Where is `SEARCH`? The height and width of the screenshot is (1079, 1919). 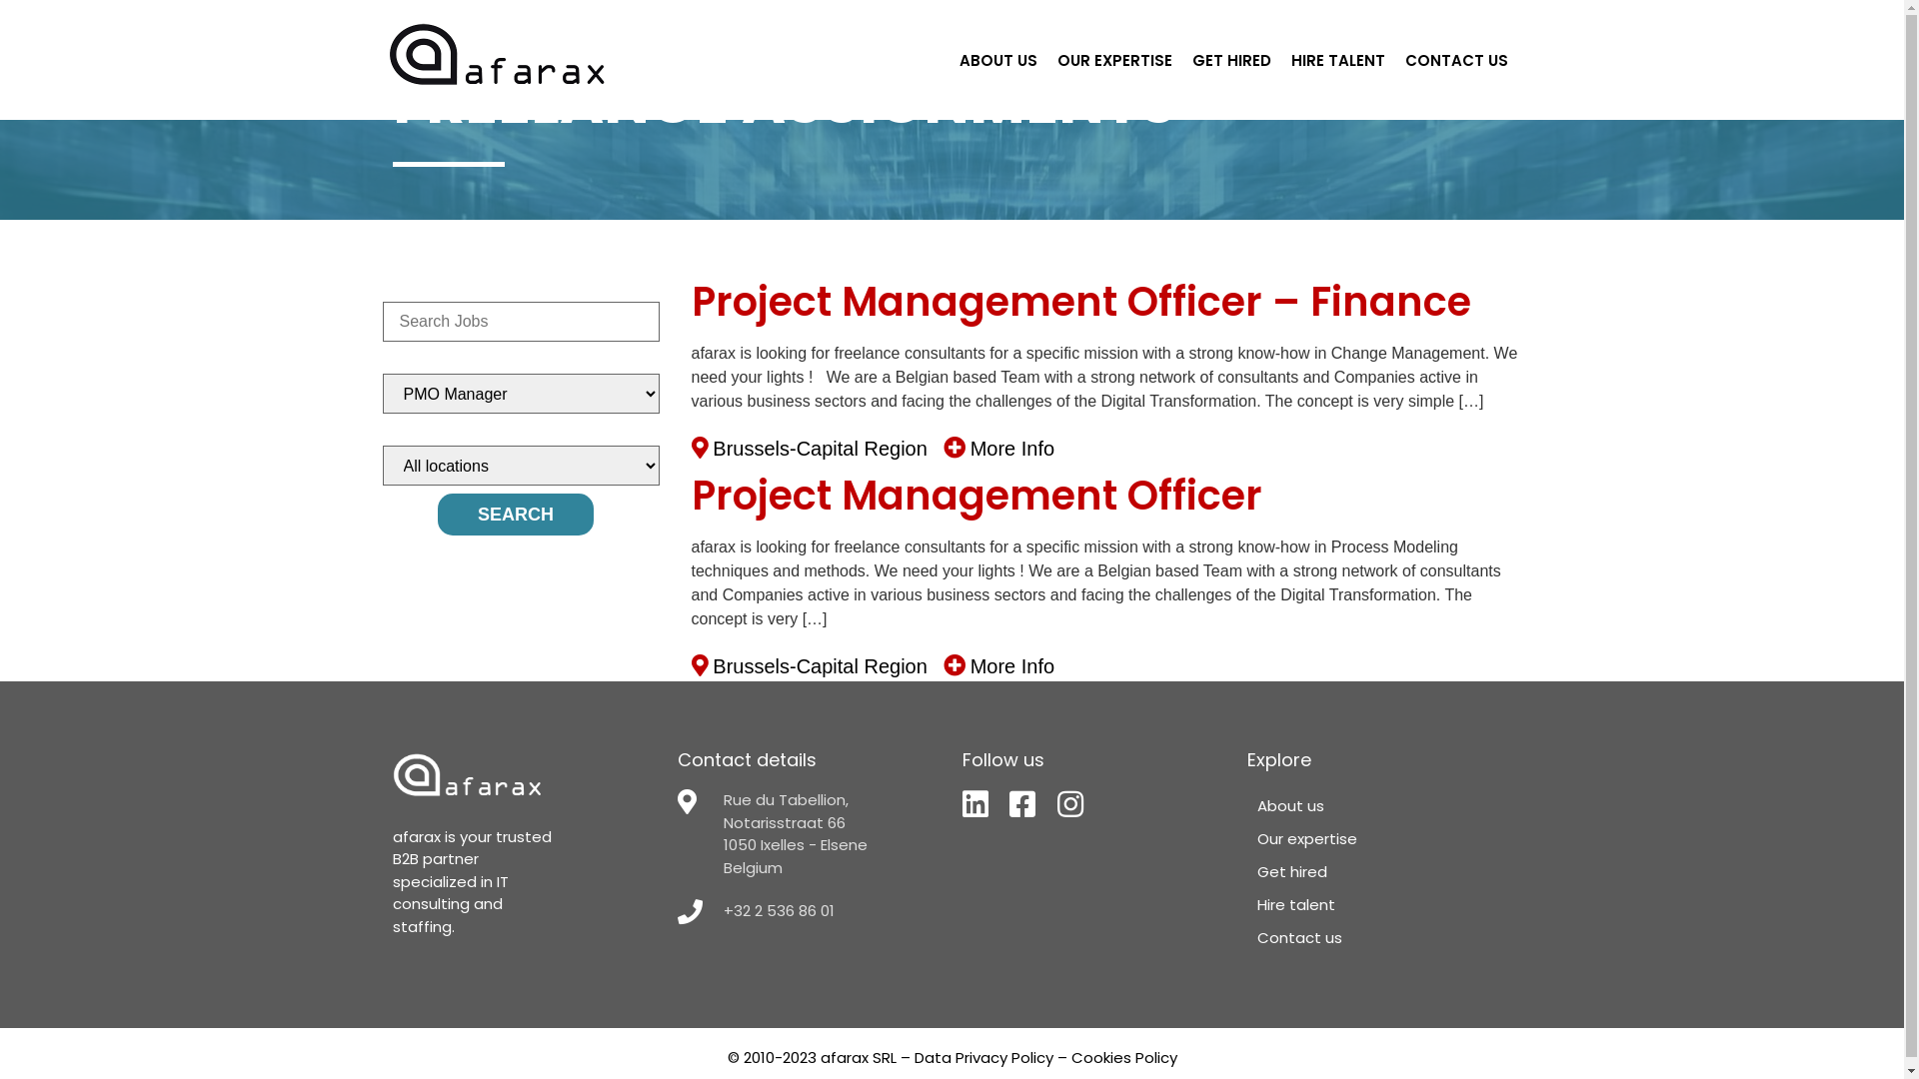 SEARCH is located at coordinates (516, 515).